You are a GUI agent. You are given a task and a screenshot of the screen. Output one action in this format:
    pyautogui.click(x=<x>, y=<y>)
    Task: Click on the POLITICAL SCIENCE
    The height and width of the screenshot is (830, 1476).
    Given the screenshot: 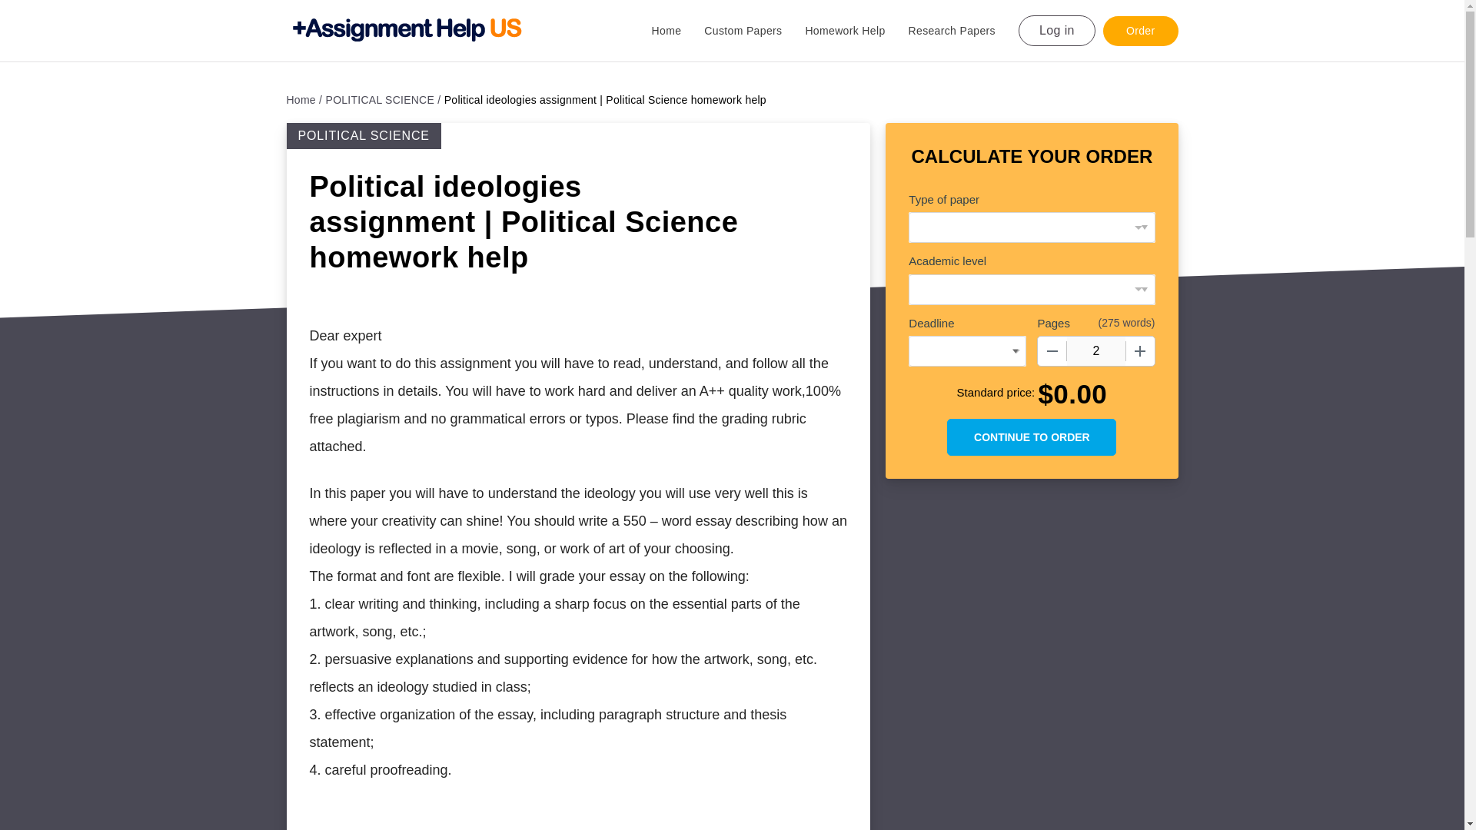 What is the action you would take?
    pyautogui.click(x=384, y=100)
    